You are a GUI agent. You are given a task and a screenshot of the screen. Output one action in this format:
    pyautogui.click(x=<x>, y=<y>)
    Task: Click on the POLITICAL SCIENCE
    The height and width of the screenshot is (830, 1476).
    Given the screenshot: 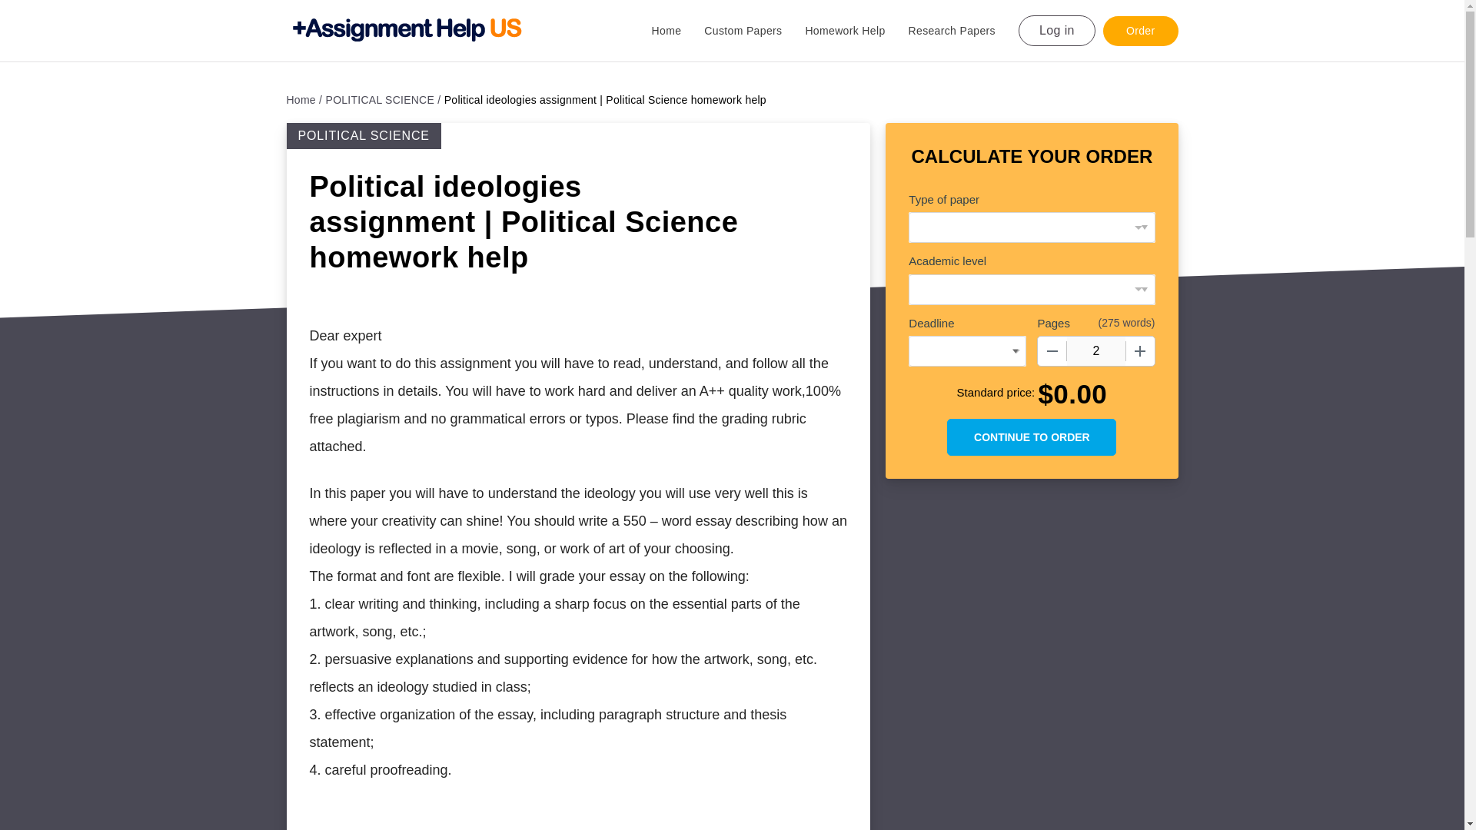 What is the action you would take?
    pyautogui.click(x=384, y=100)
    